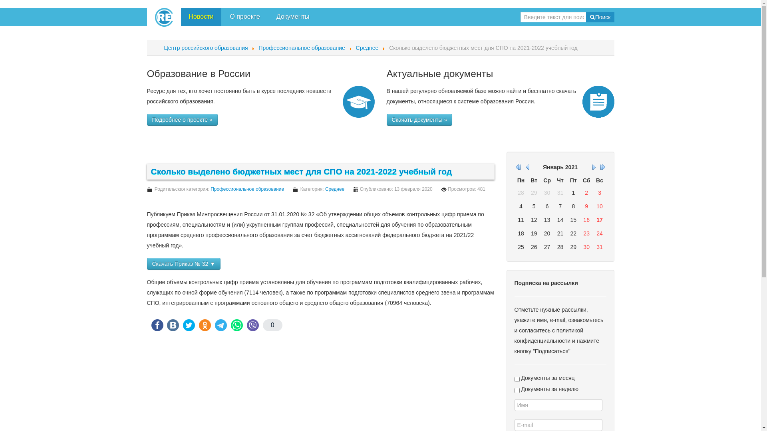 The height and width of the screenshot is (431, 767). What do you see at coordinates (253, 325) in the screenshot?
I see `Viber` at bounding box center [253, 325].